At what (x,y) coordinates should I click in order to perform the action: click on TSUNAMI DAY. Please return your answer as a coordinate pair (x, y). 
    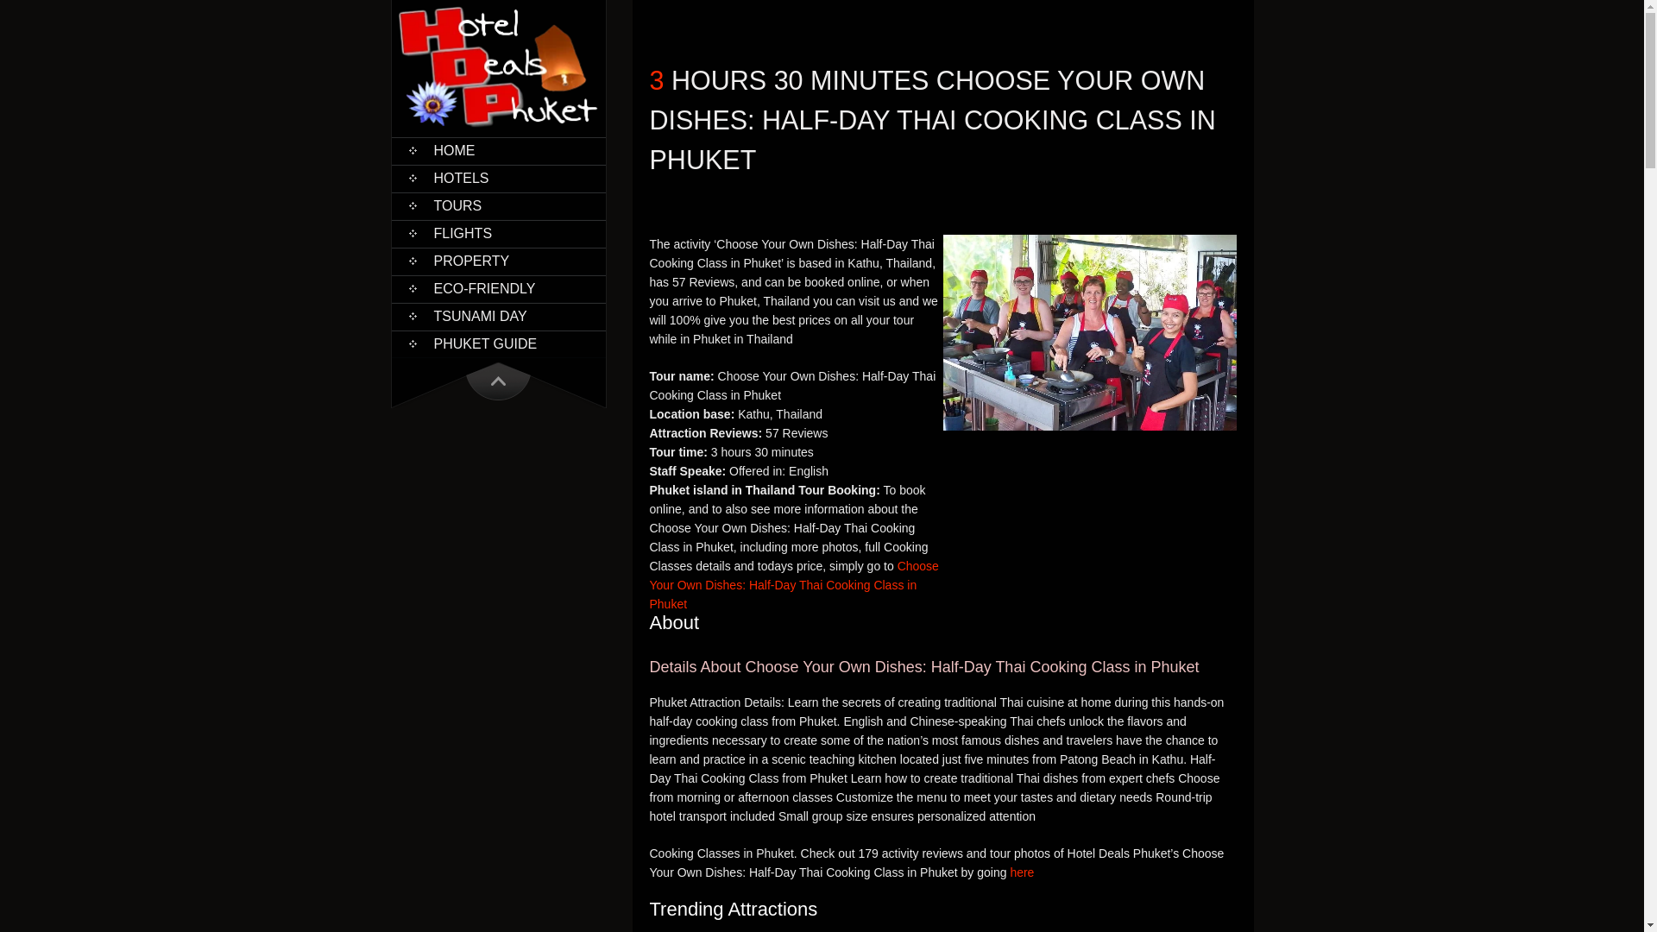
    Looking at the image, I should click on (499, 317).